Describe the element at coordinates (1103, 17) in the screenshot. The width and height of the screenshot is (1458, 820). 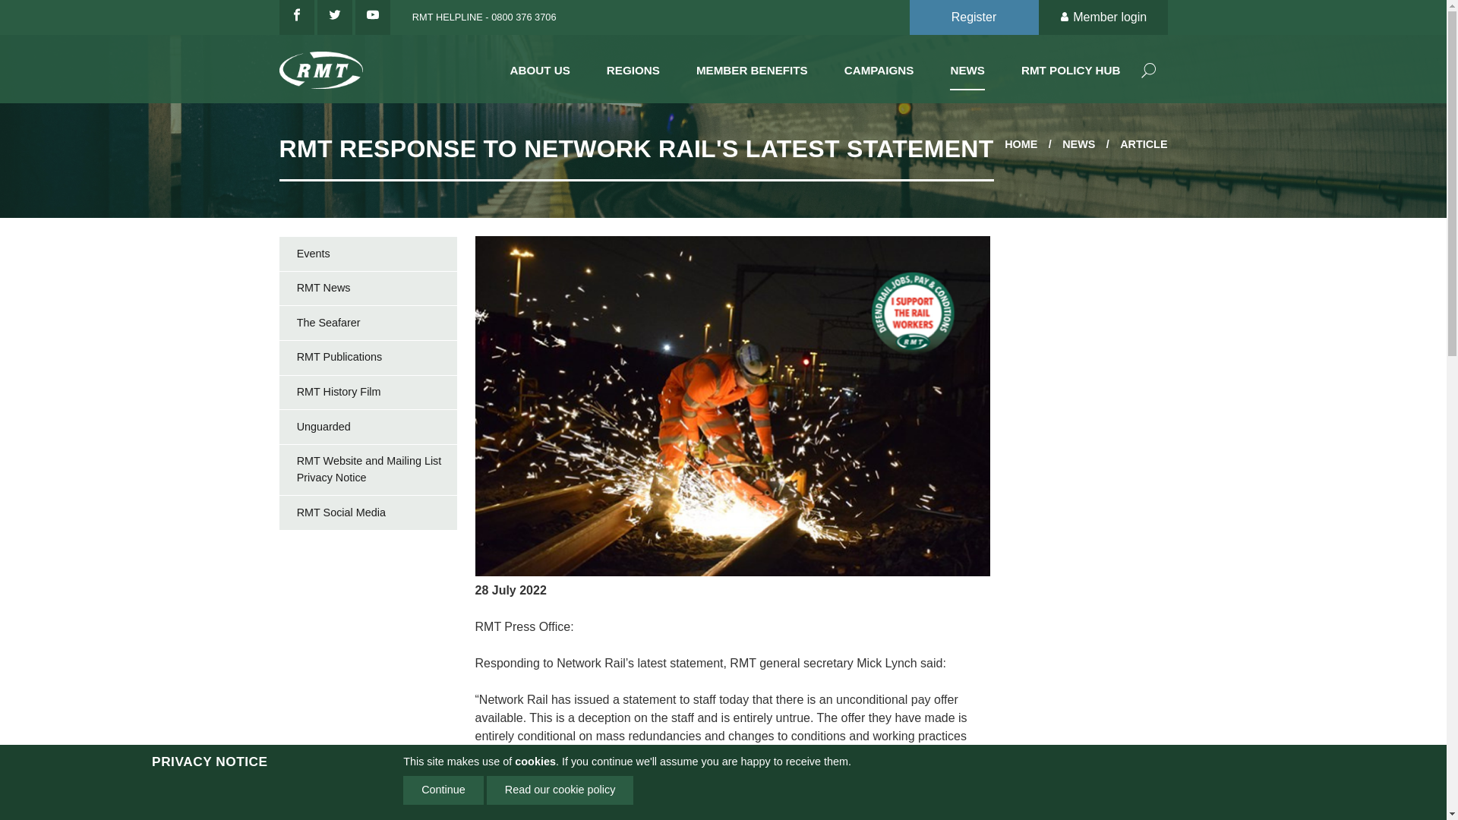
I see `Member login` at that location.